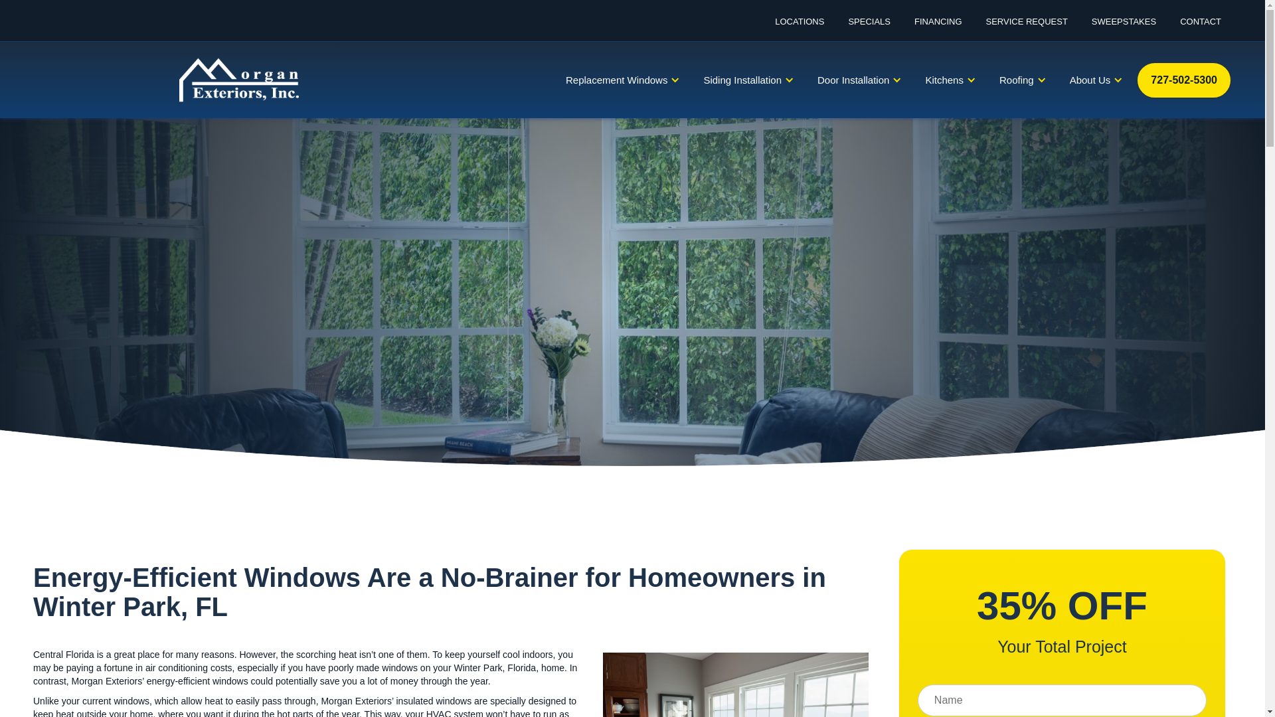 The image size is (1275, 717). What do you see at coordinates (1092, 80) in the screenshot?
I see `About Us` at bounding box center [1092, 80].